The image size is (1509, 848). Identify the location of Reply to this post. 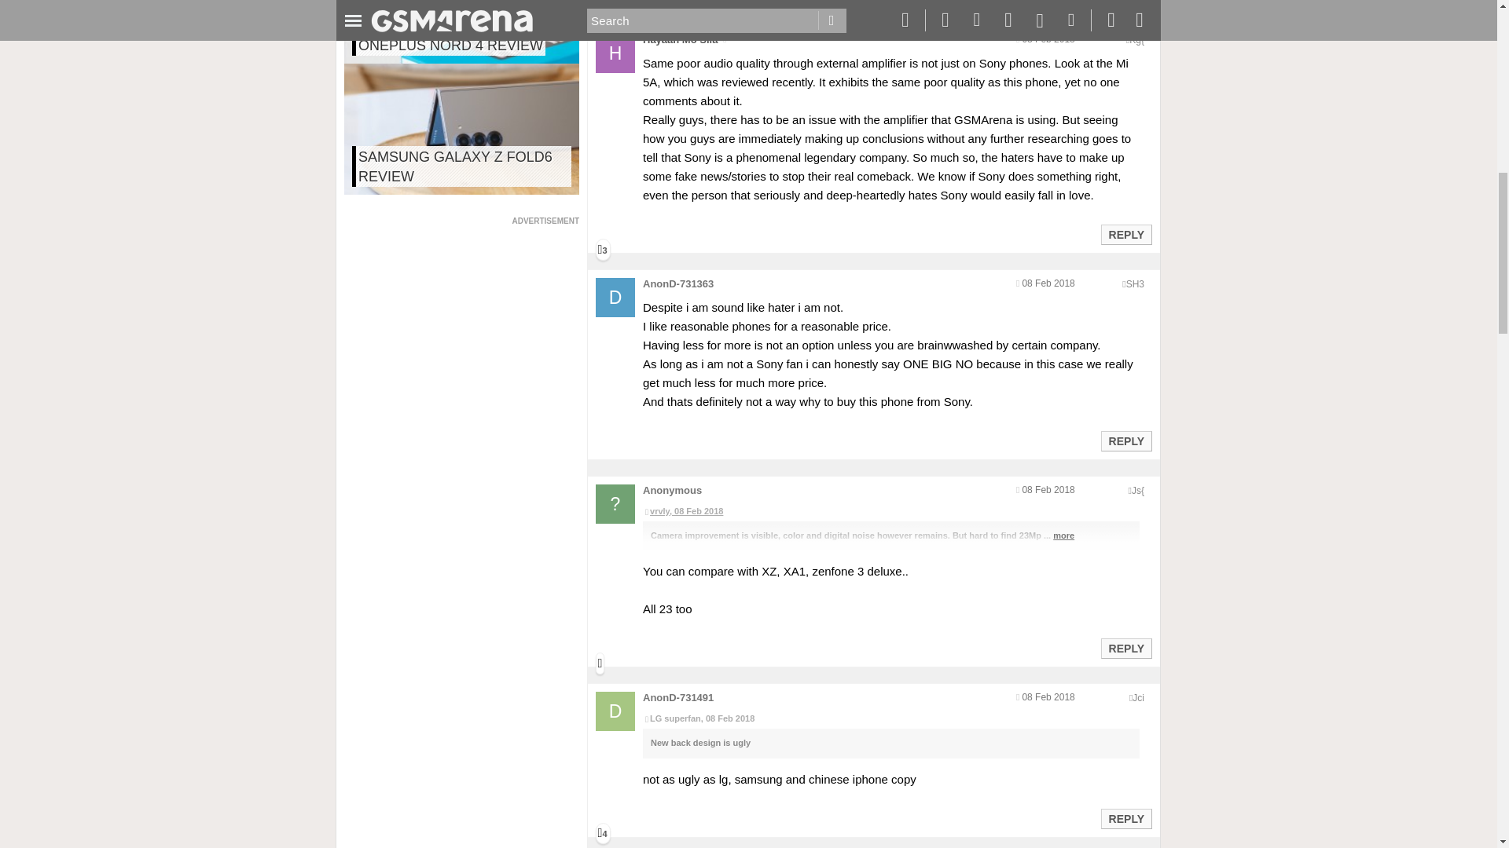
(1125, 441).